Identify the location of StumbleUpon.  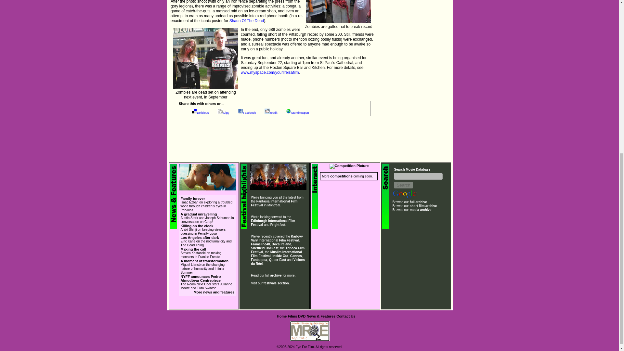
(300, 113).